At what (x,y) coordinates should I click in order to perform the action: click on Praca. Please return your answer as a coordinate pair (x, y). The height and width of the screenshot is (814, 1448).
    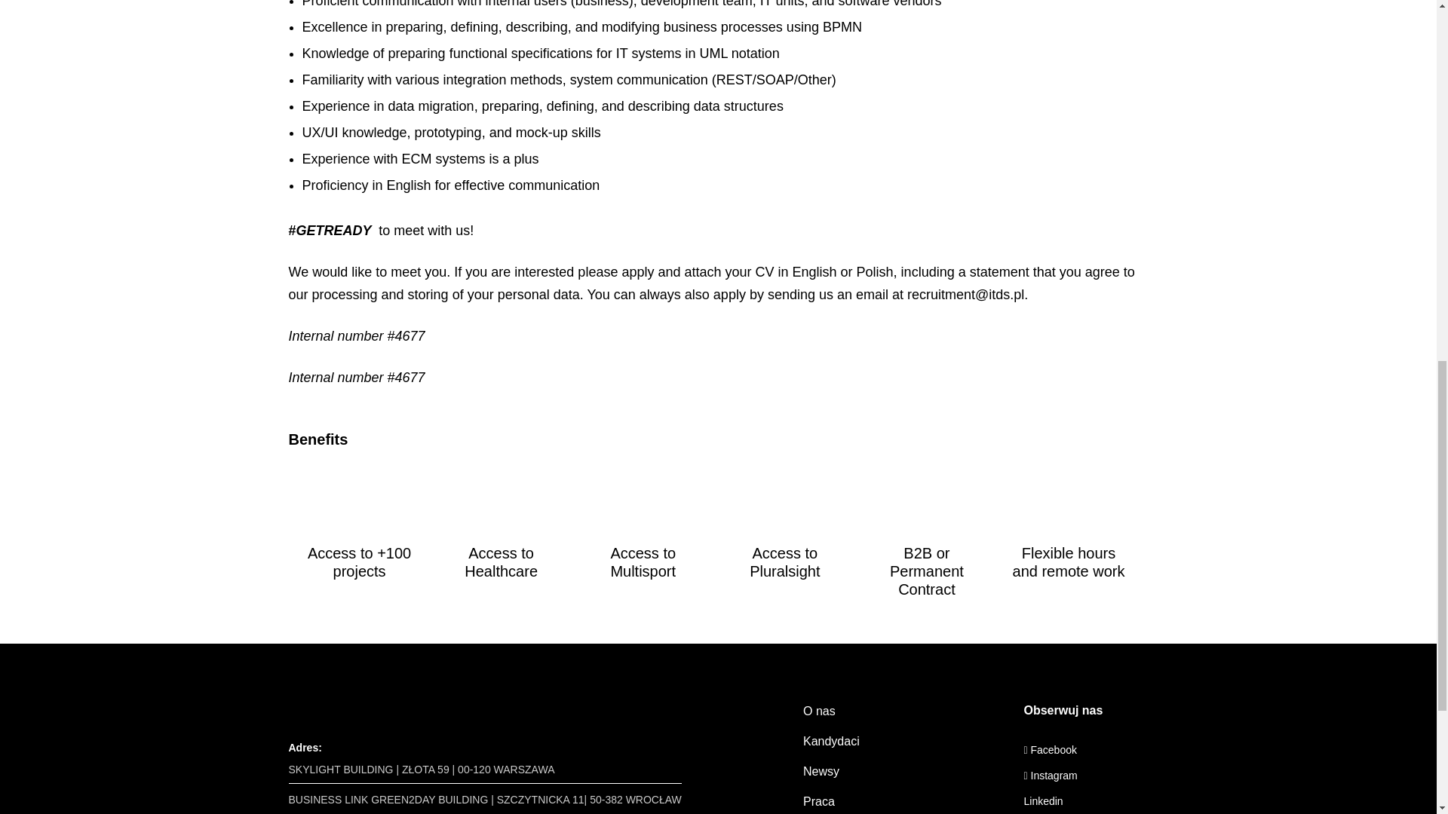
    Looking at the image, I should click on (819, 802).